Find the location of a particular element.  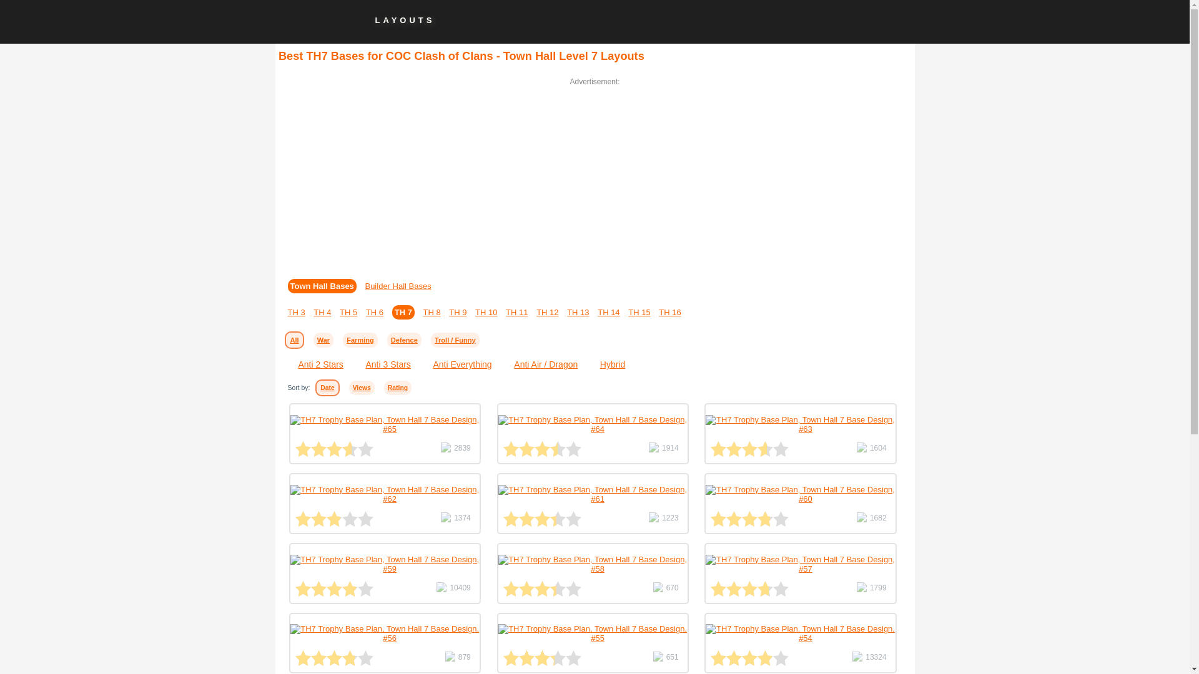

TH 8 is located at coordinates (431, 312).